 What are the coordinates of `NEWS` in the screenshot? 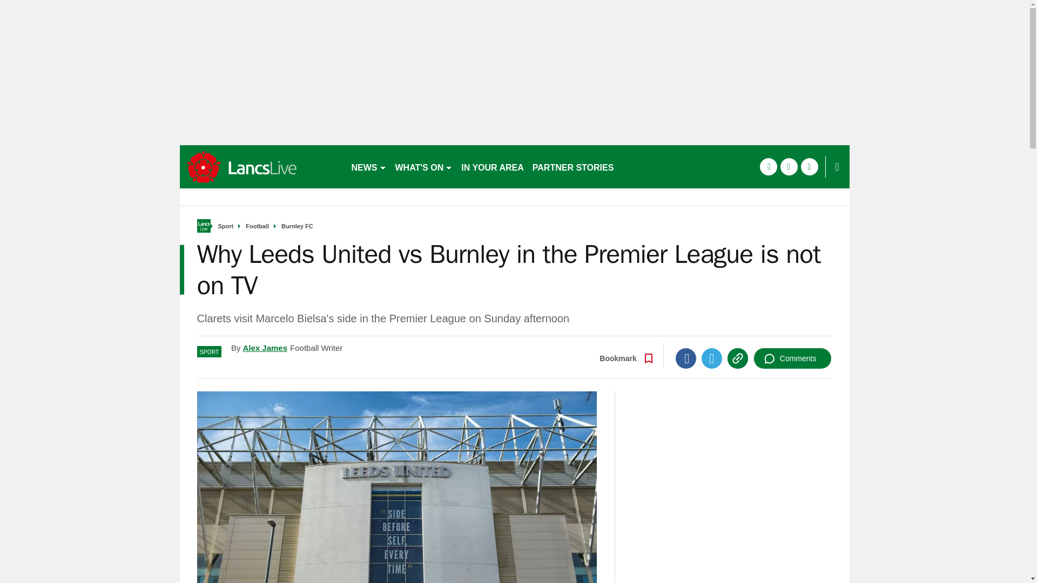 It's located at (368, 166).